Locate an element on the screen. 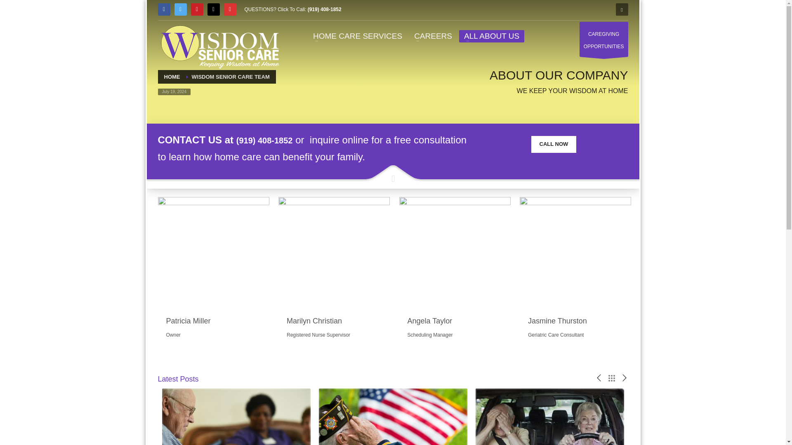  CAREERS is located at coordinates (213, 9).